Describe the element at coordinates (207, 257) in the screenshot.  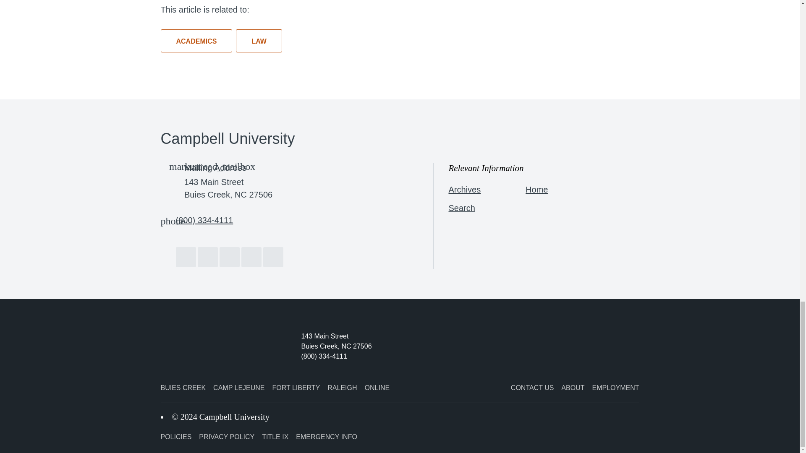
I see `Follow Campbell University on Twitter` at that location.